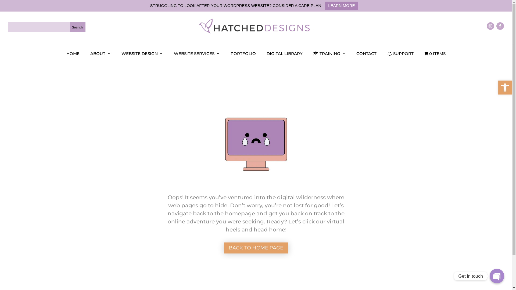 This screenshot has width=516, height=290. Describe the element at coordinates (490, 26) in the screenshot. I see `Follow on Instagram` at that location.